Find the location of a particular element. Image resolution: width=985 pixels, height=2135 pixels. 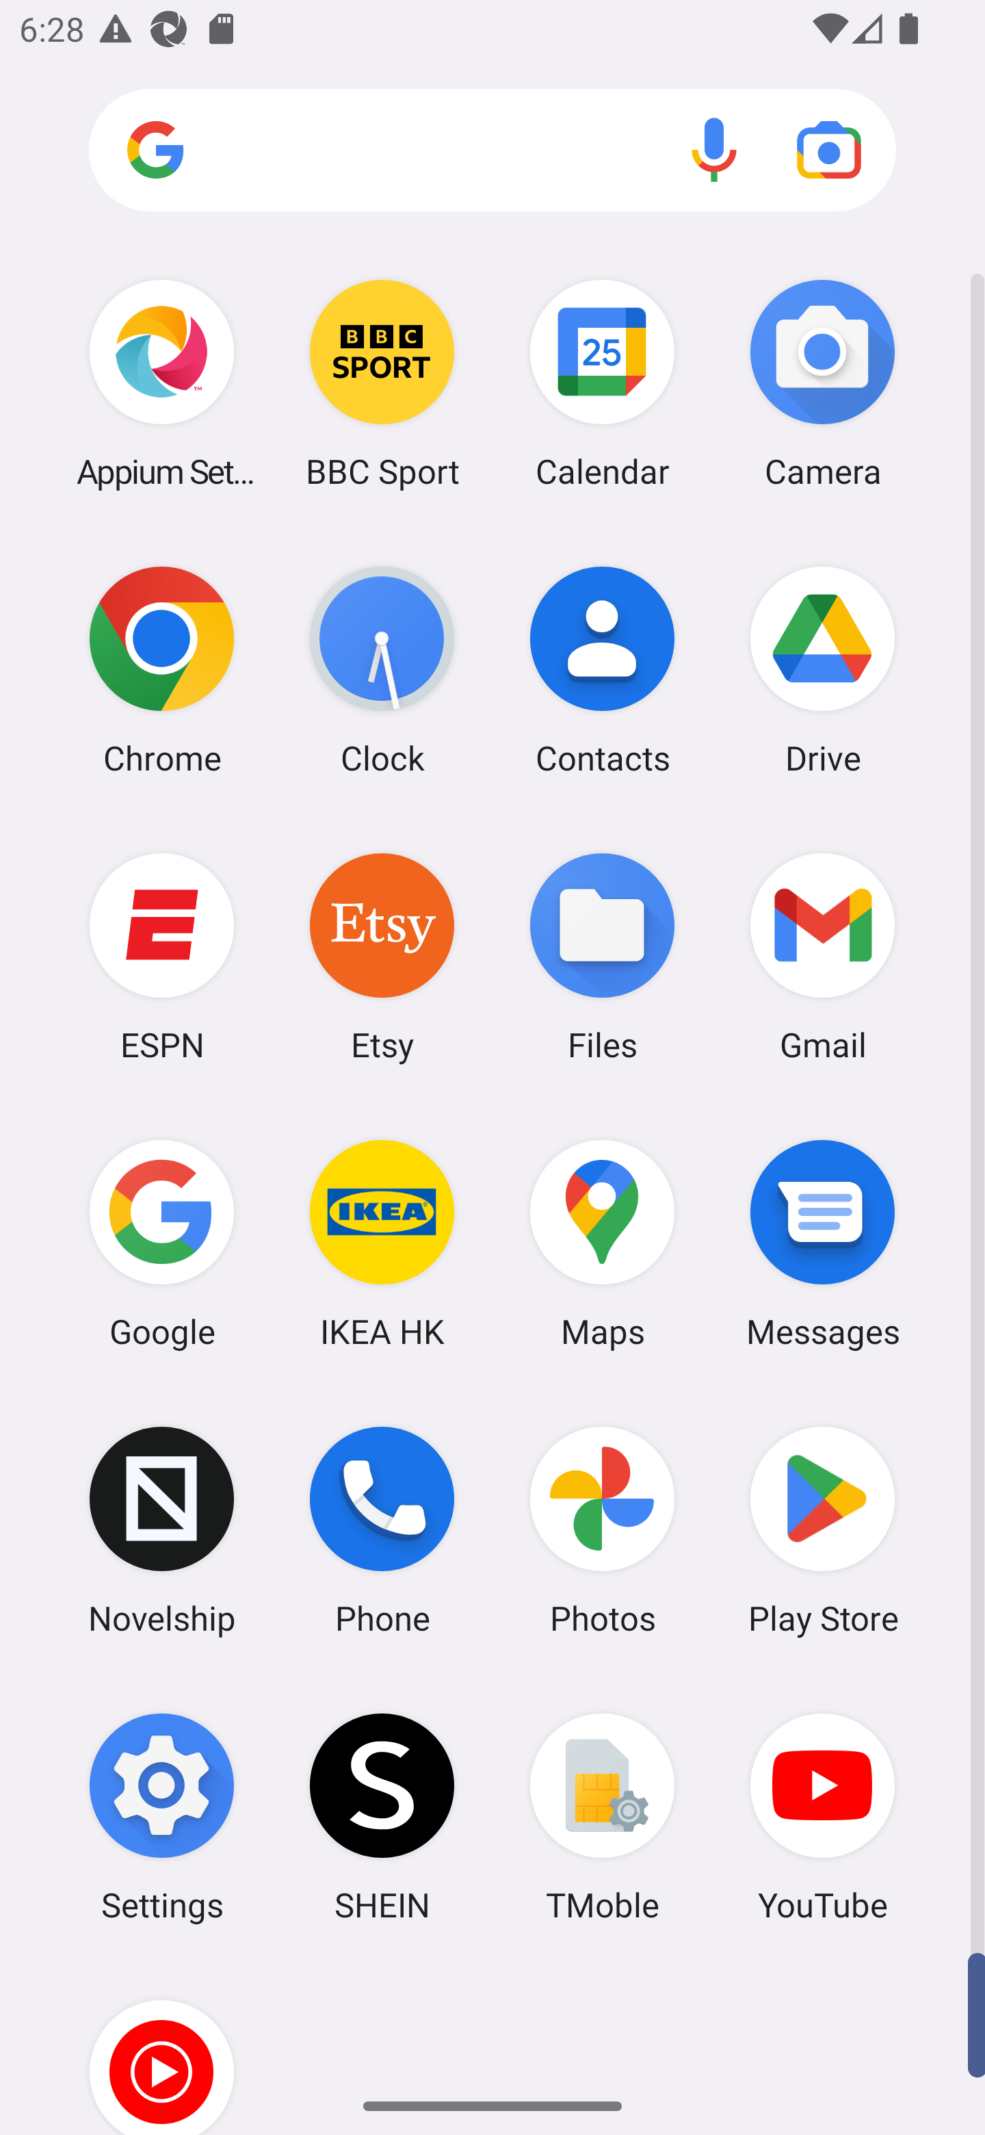

Play Store is located at coordinates (822, 1531).